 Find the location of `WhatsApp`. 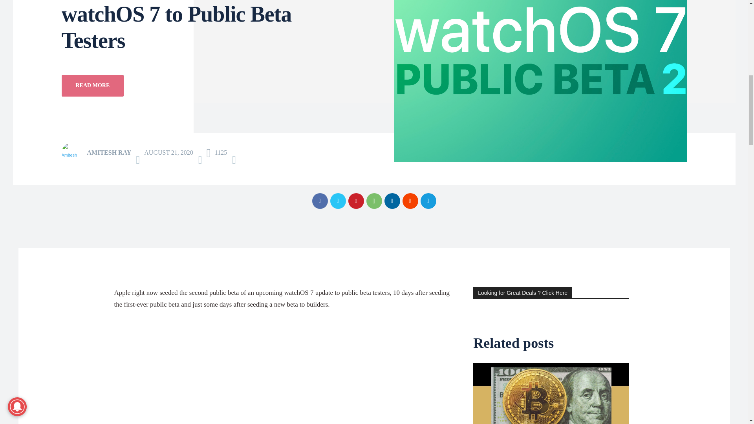

WhatsApp is located at coordinates (373, 201).